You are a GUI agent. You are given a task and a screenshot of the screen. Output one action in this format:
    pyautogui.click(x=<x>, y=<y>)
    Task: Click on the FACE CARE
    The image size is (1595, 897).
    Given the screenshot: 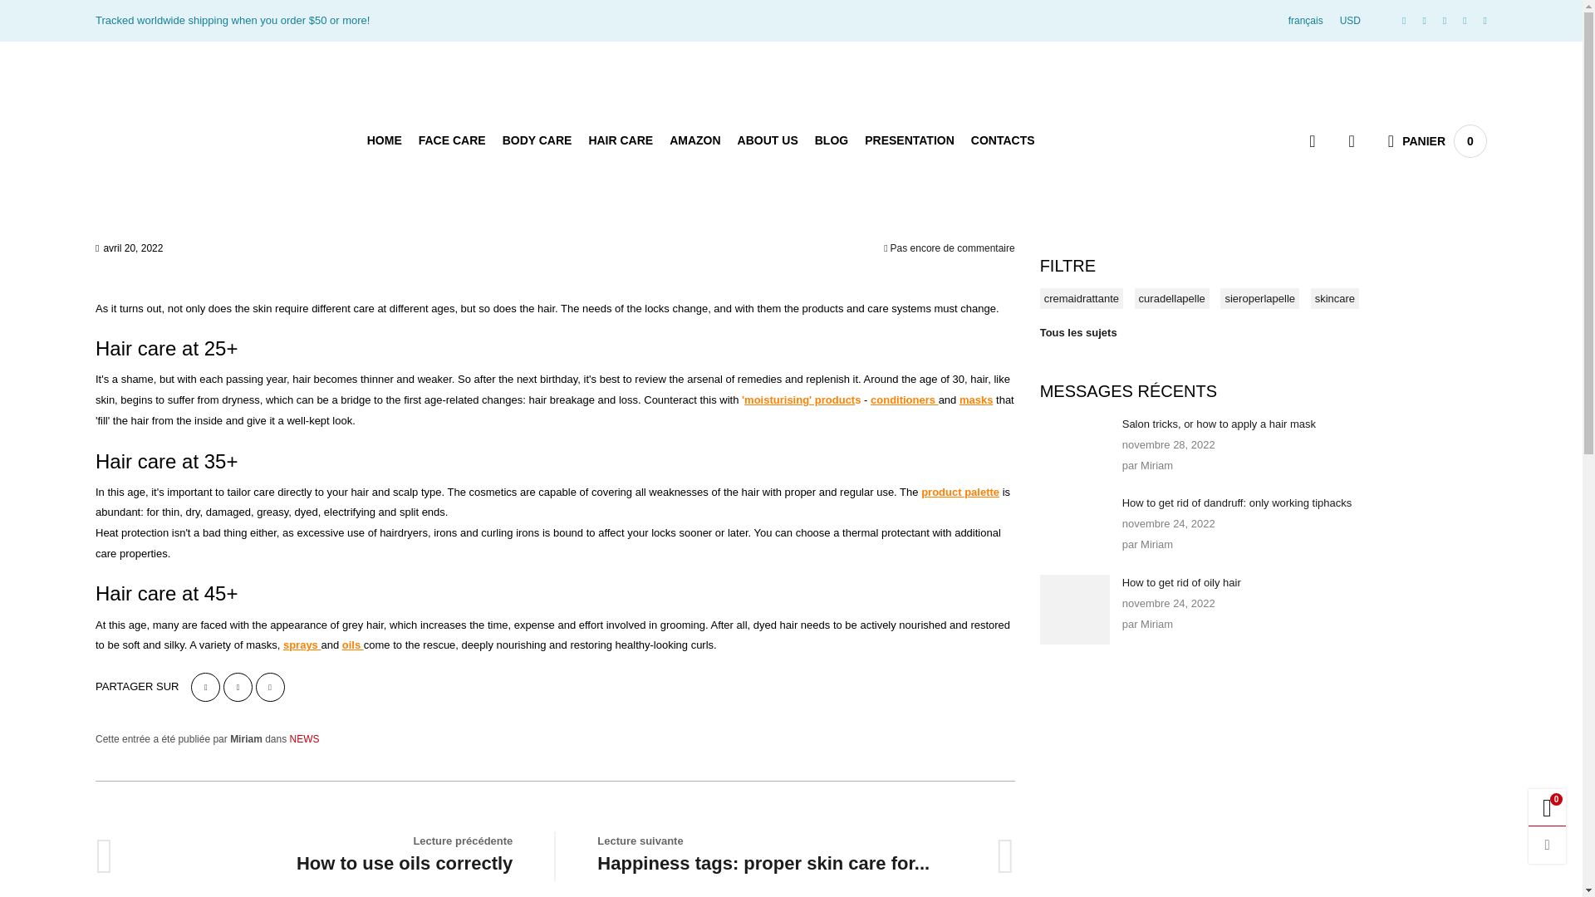 What is the action you would take?
    pyautogui.click(x=452, y=140)
    